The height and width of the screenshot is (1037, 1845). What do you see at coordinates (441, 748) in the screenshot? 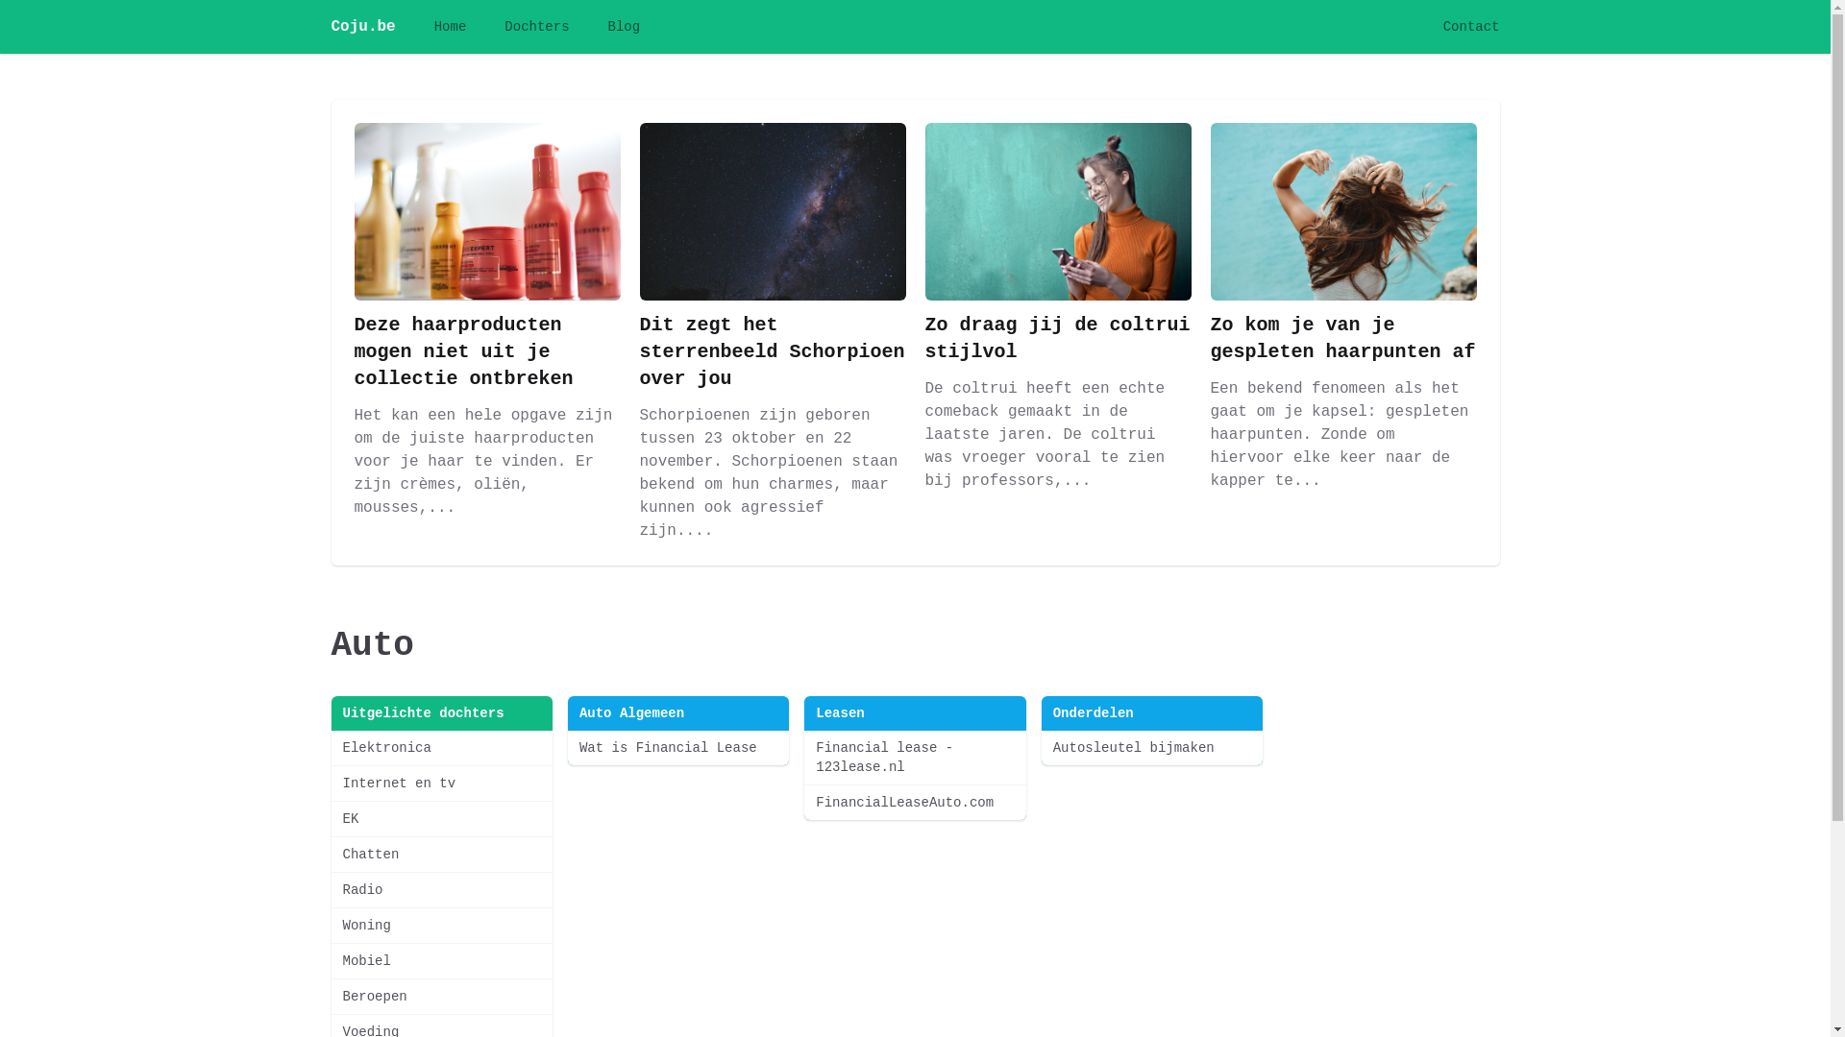
I see `Elektronica` at bounding box center [441, 748].